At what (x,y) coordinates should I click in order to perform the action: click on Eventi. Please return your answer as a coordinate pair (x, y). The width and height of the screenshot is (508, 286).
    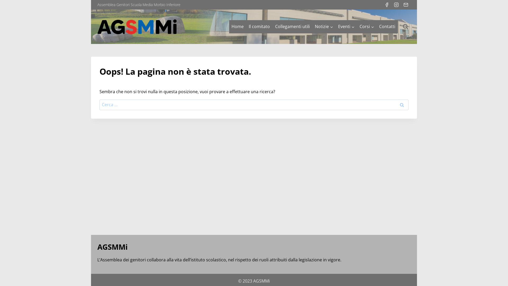
    Looking at the image, I should click on (346, 27).